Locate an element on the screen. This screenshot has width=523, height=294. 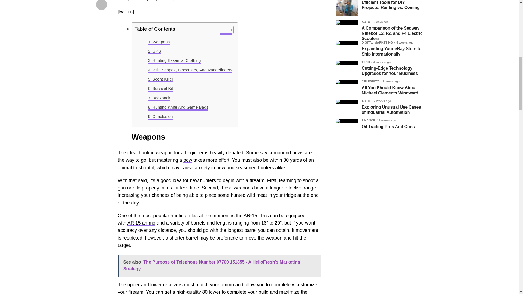
GPS is located at coordinates (154, 51).